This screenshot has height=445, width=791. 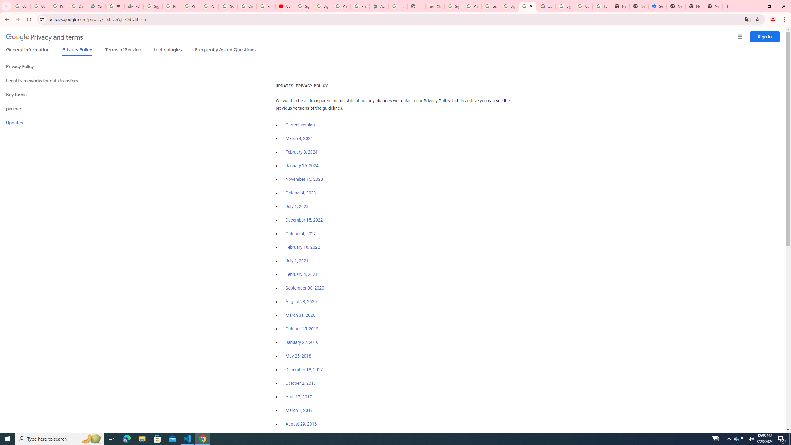 I want to click on YouTube, so click(x=209, y=6).